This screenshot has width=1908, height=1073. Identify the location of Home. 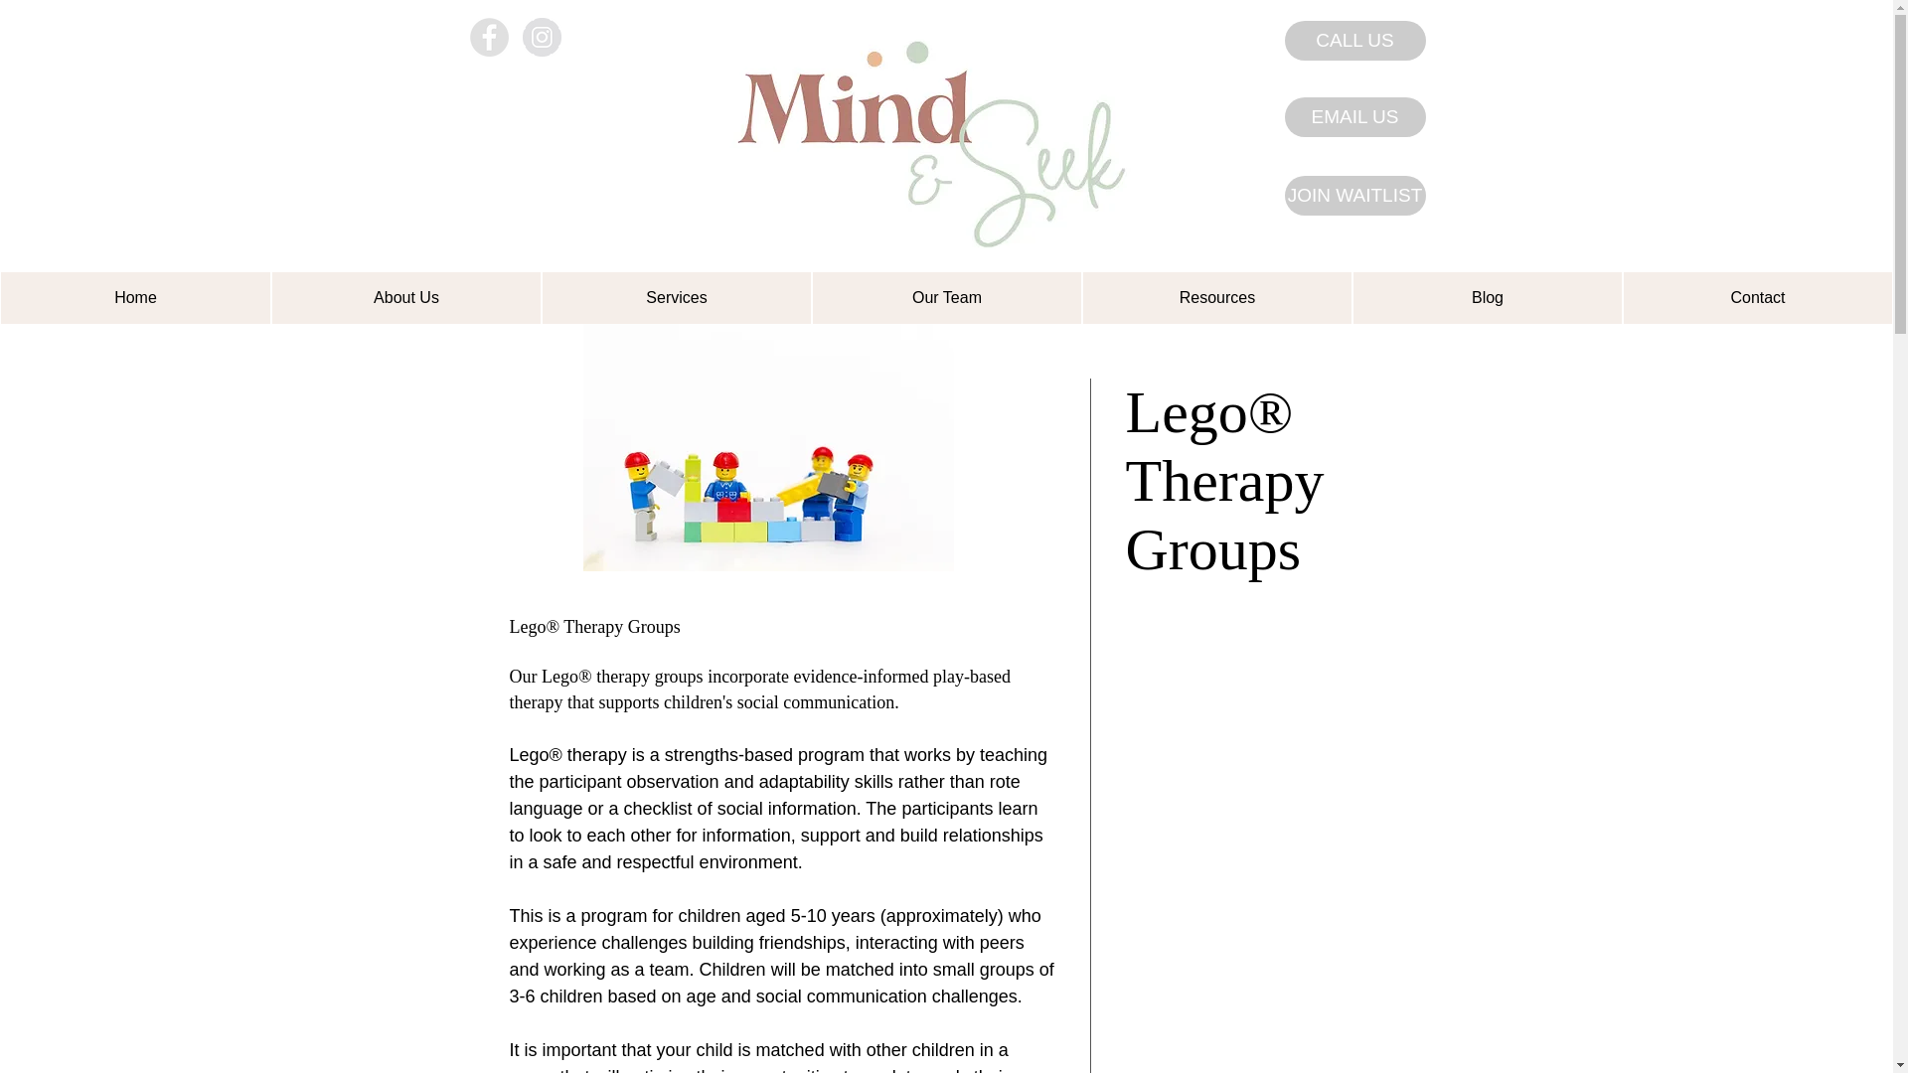
(135, 298).